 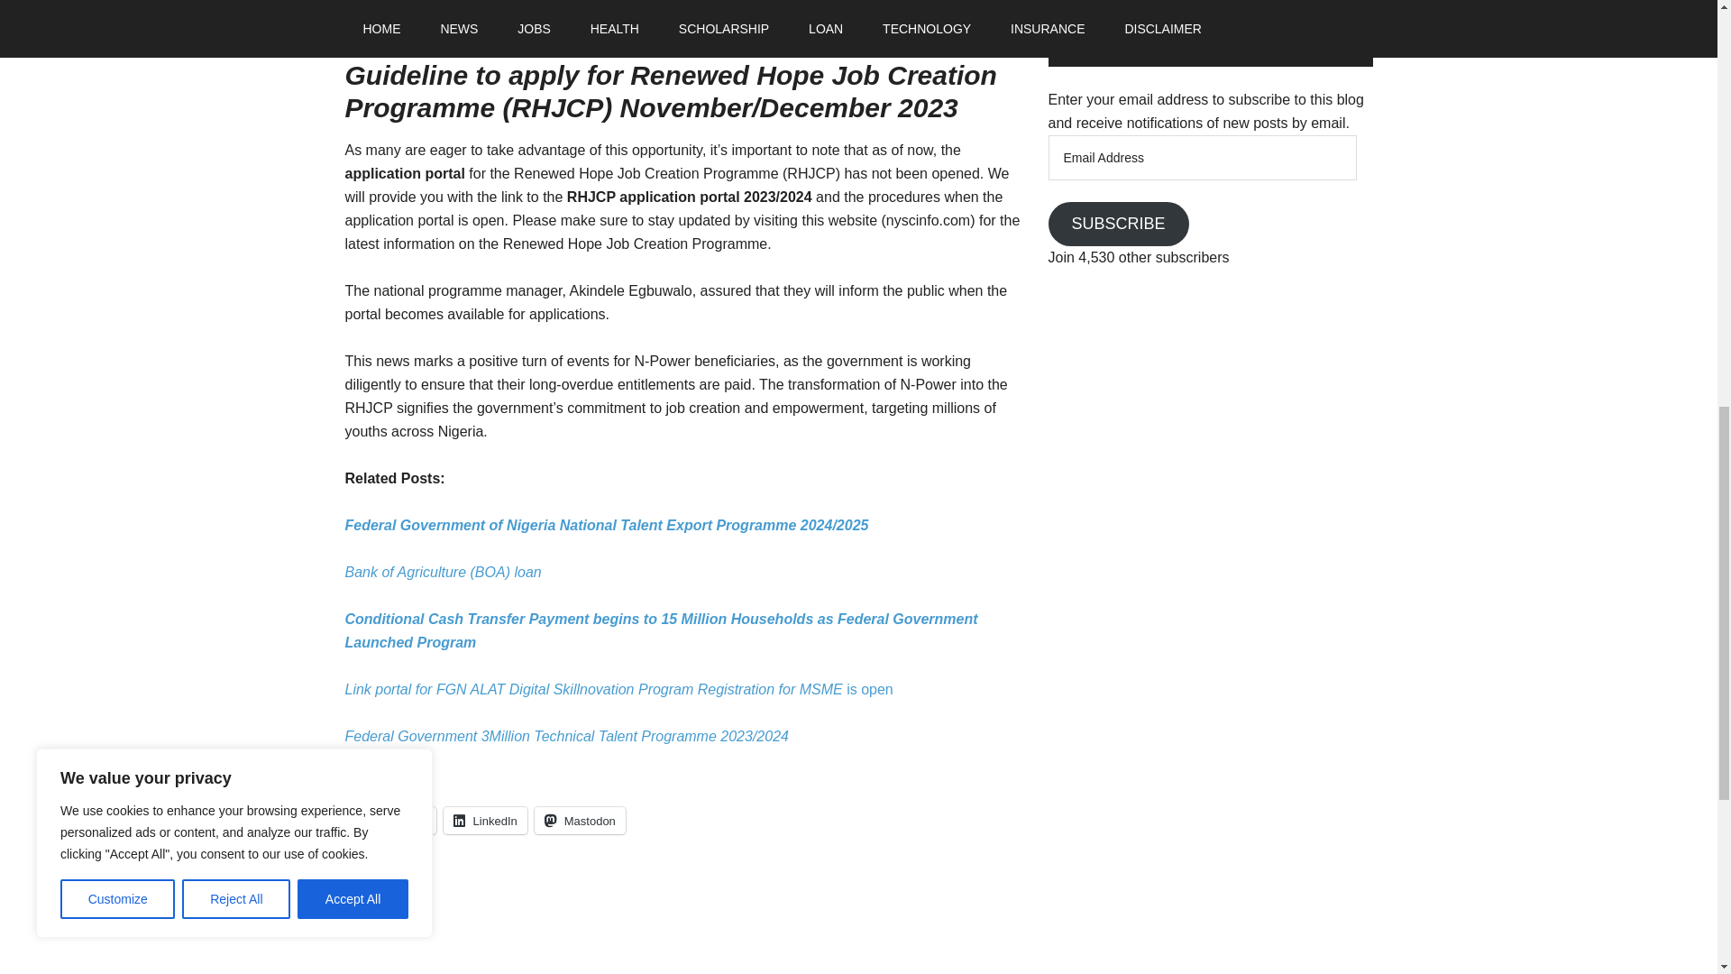 What do you see at coordinates (389, 821) in the screenshot?
I see `Click to share on Facebook` at bounding box center [389, 821].